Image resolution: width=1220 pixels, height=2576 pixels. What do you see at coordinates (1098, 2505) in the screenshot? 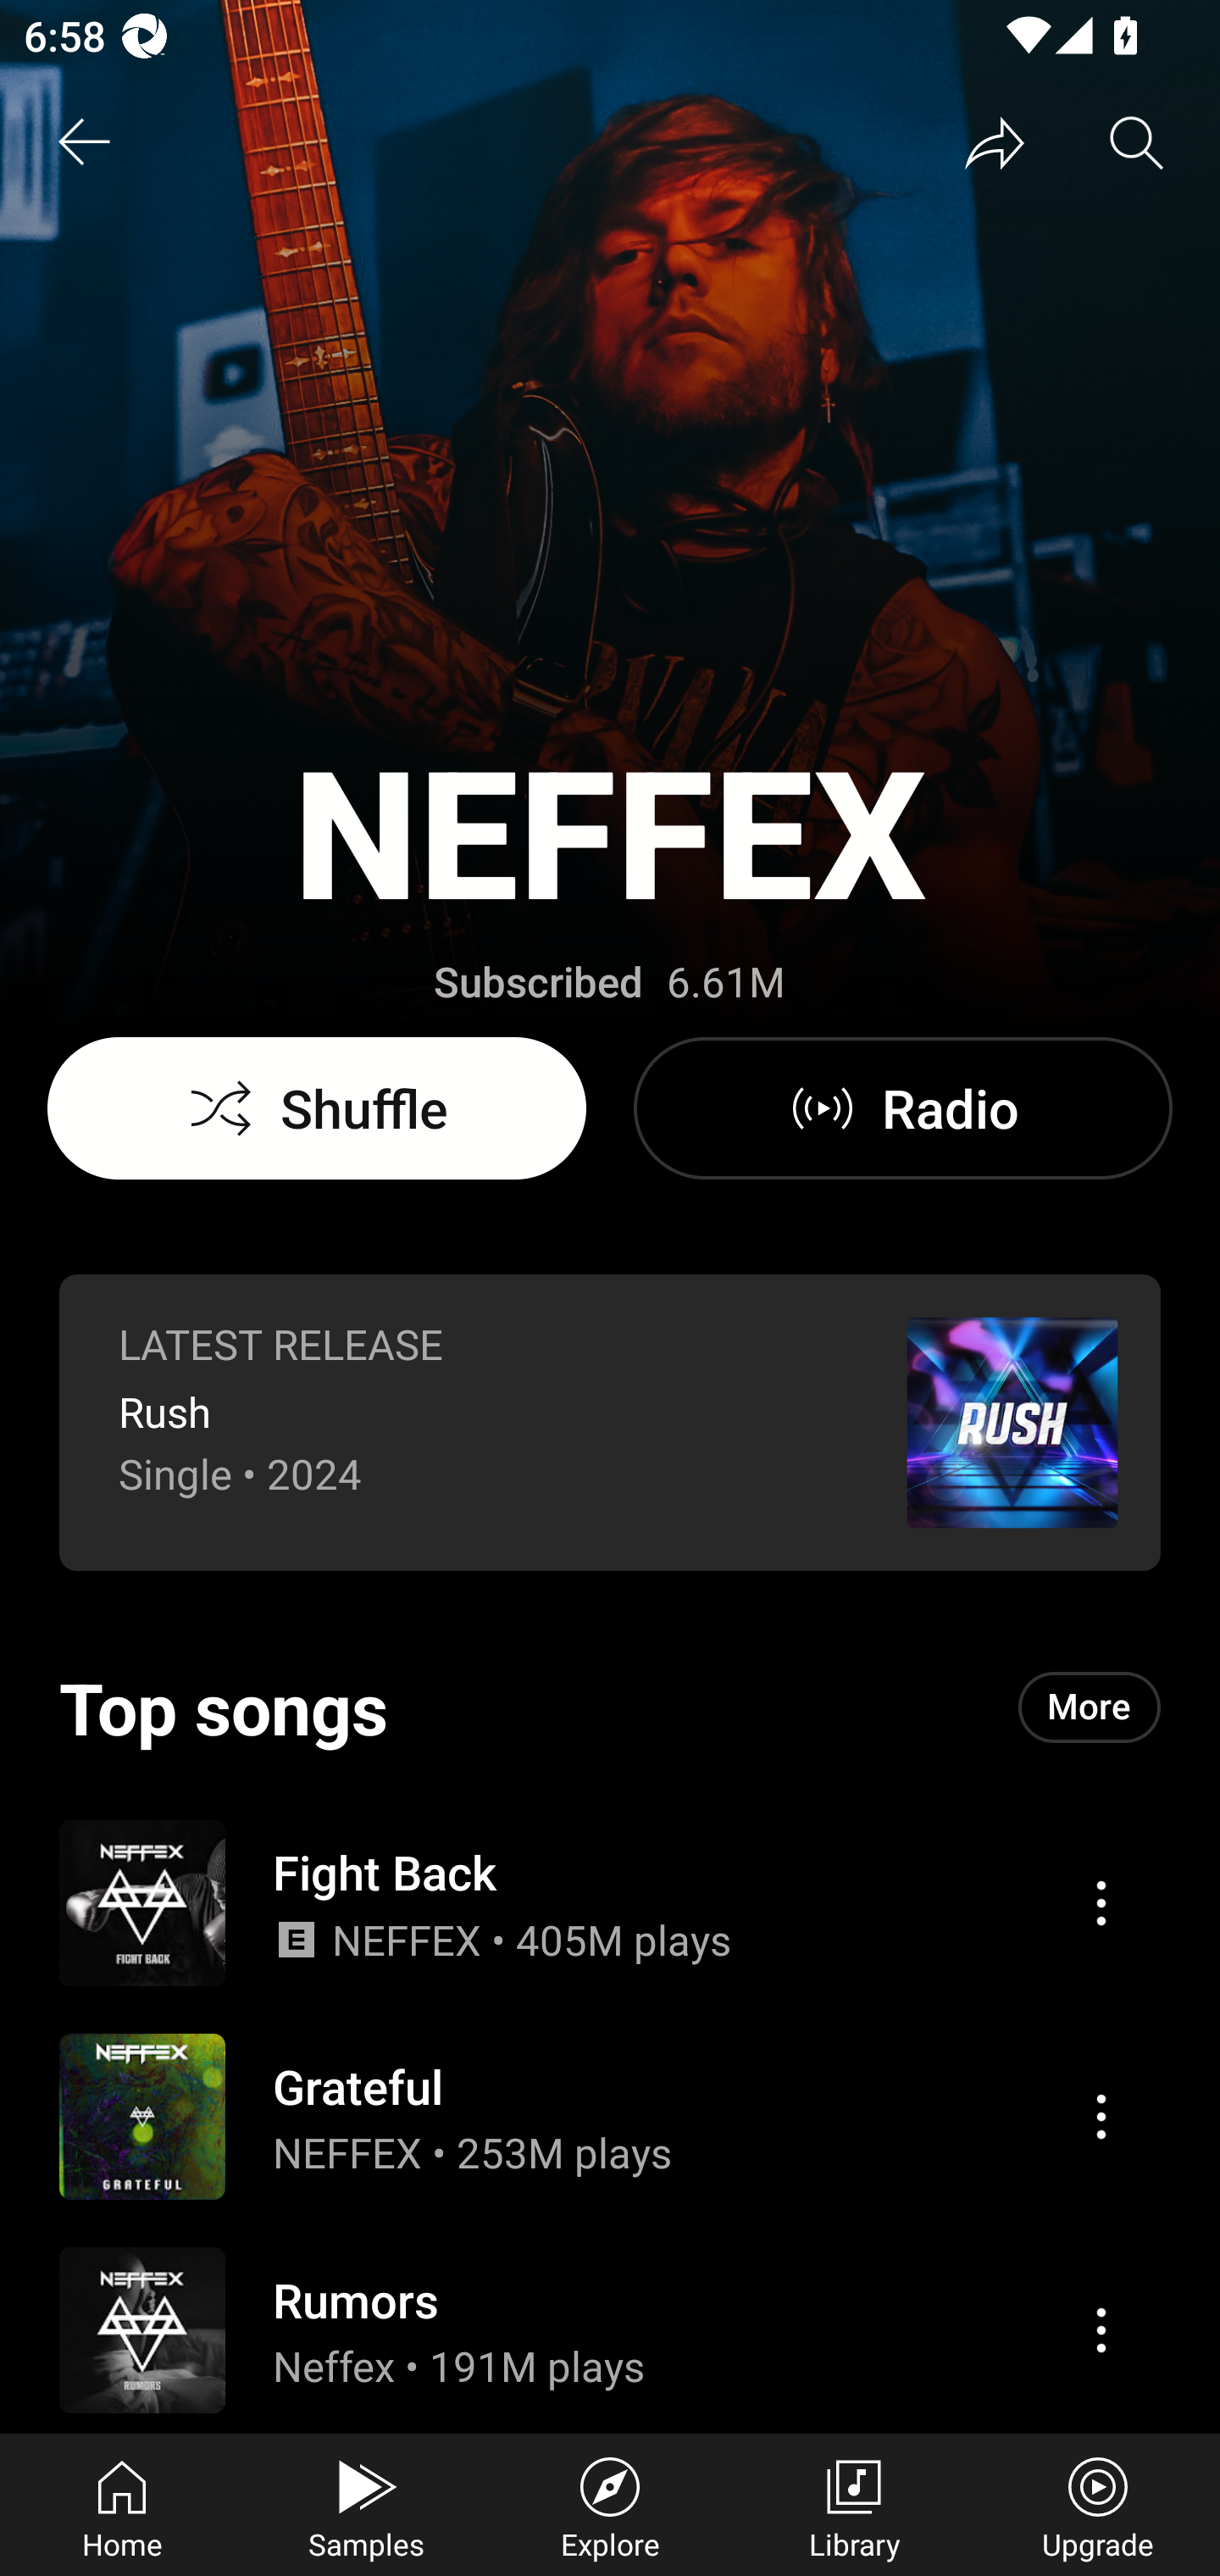
I see `Upgrade` at bounding box center [1098, 2505].